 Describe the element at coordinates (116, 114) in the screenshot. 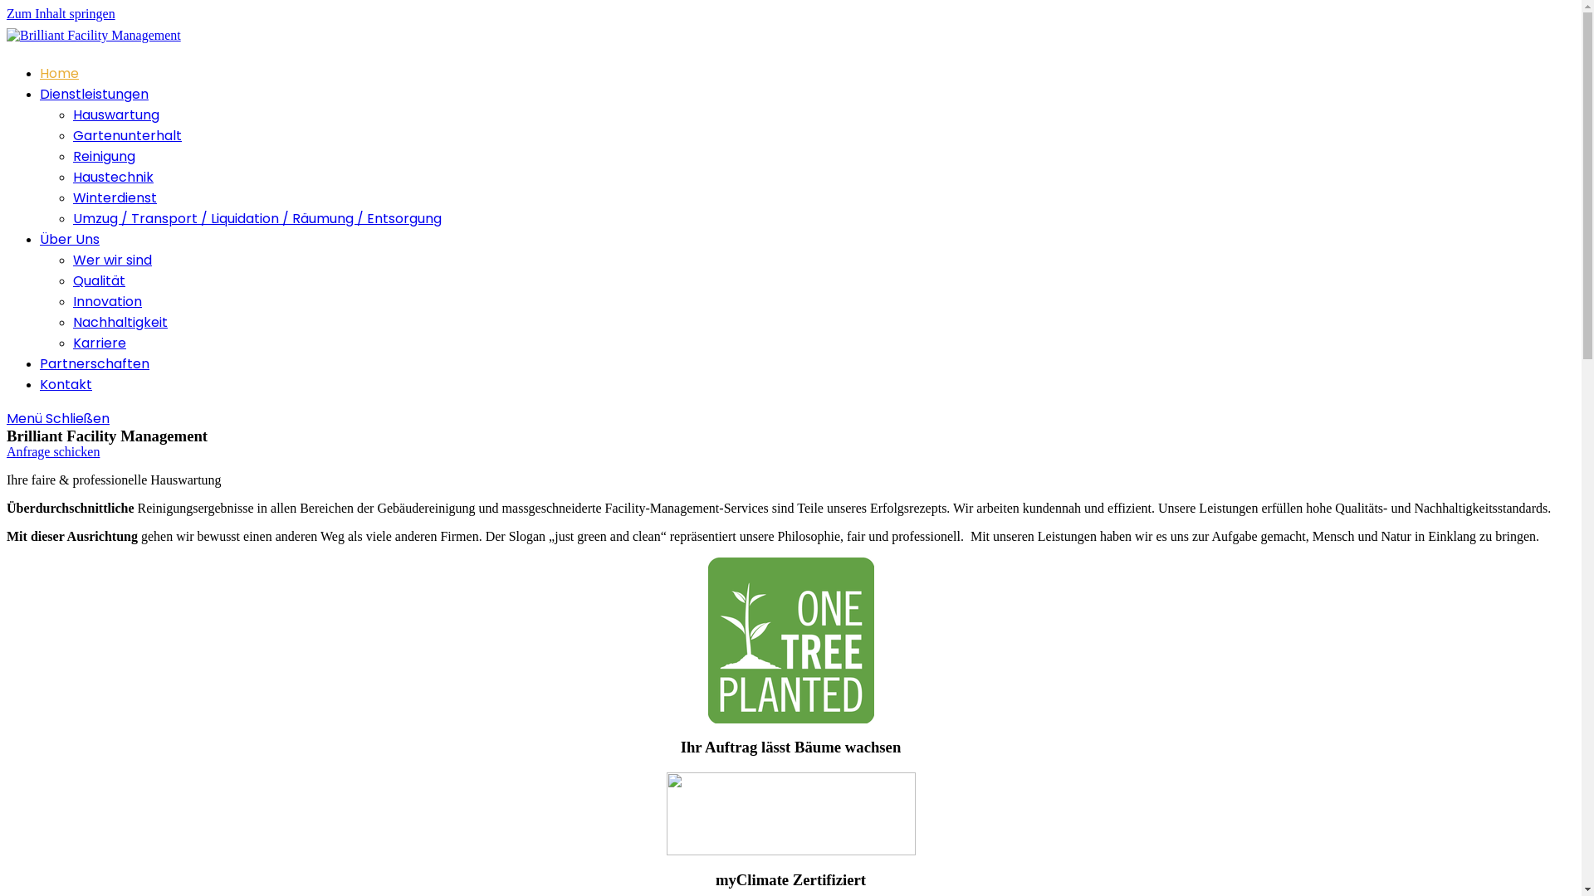

I see `Hauswartung` at that location.